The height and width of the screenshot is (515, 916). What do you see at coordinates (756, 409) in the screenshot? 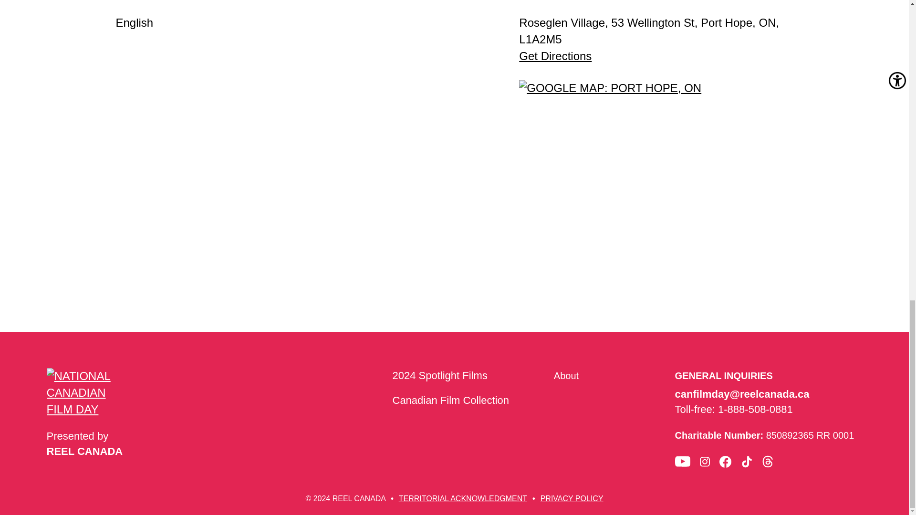
I see `1-888-508-0881` at bounding box center [756, 409].